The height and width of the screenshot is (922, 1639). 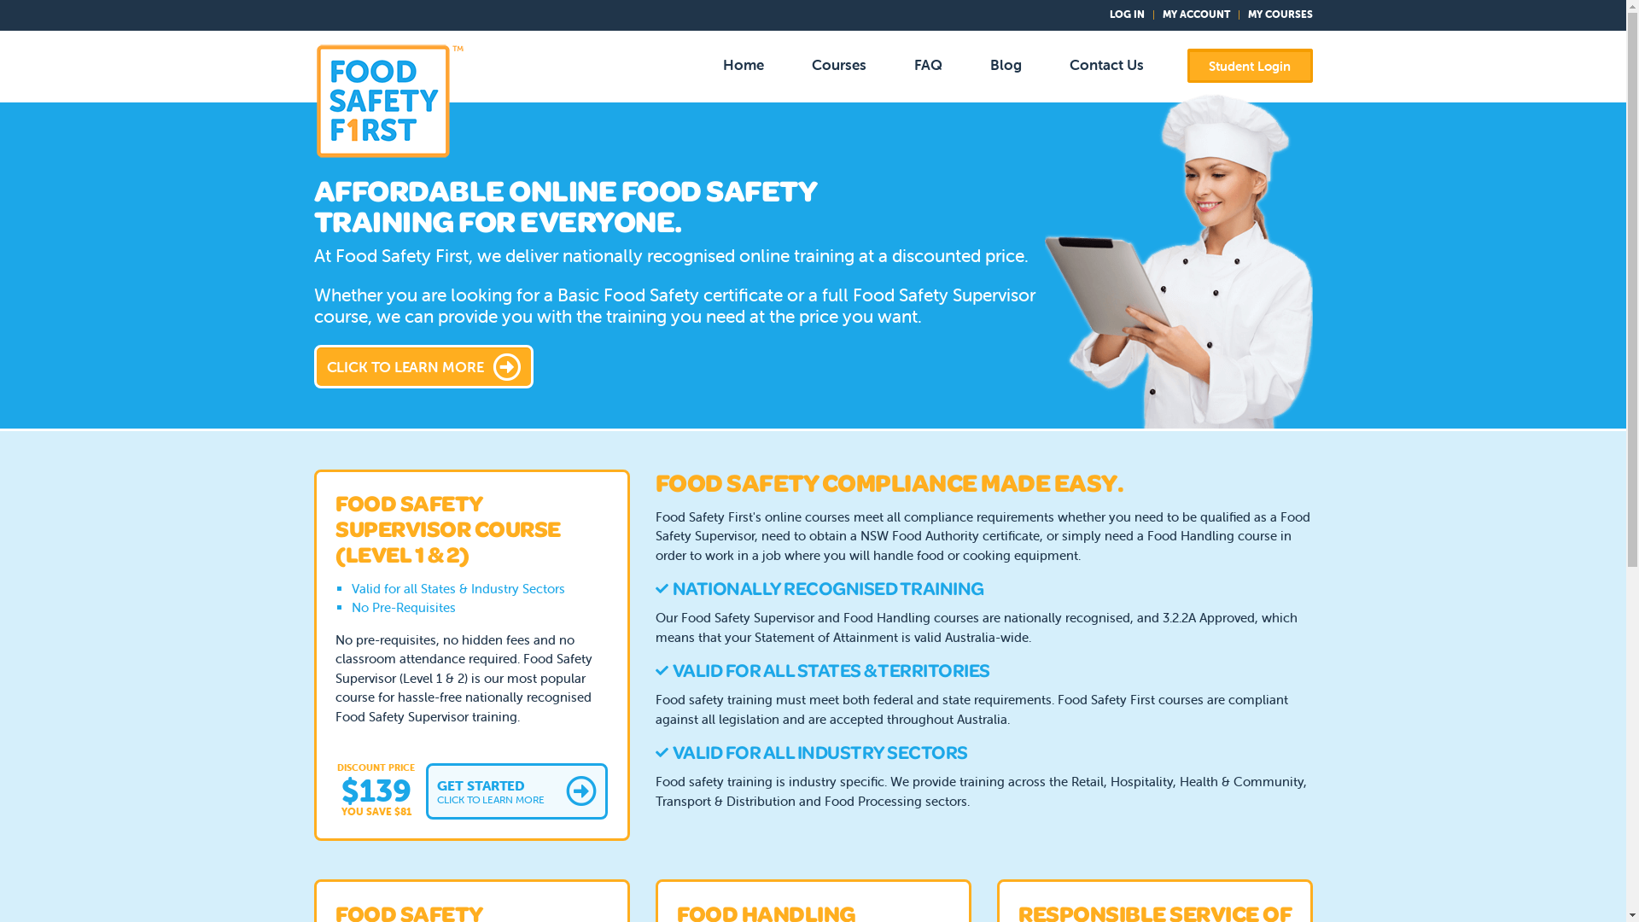 What do you see at coordinates (1006, 65) in the screenshot?
I see `Blog` at bounding box center [1006, 65].